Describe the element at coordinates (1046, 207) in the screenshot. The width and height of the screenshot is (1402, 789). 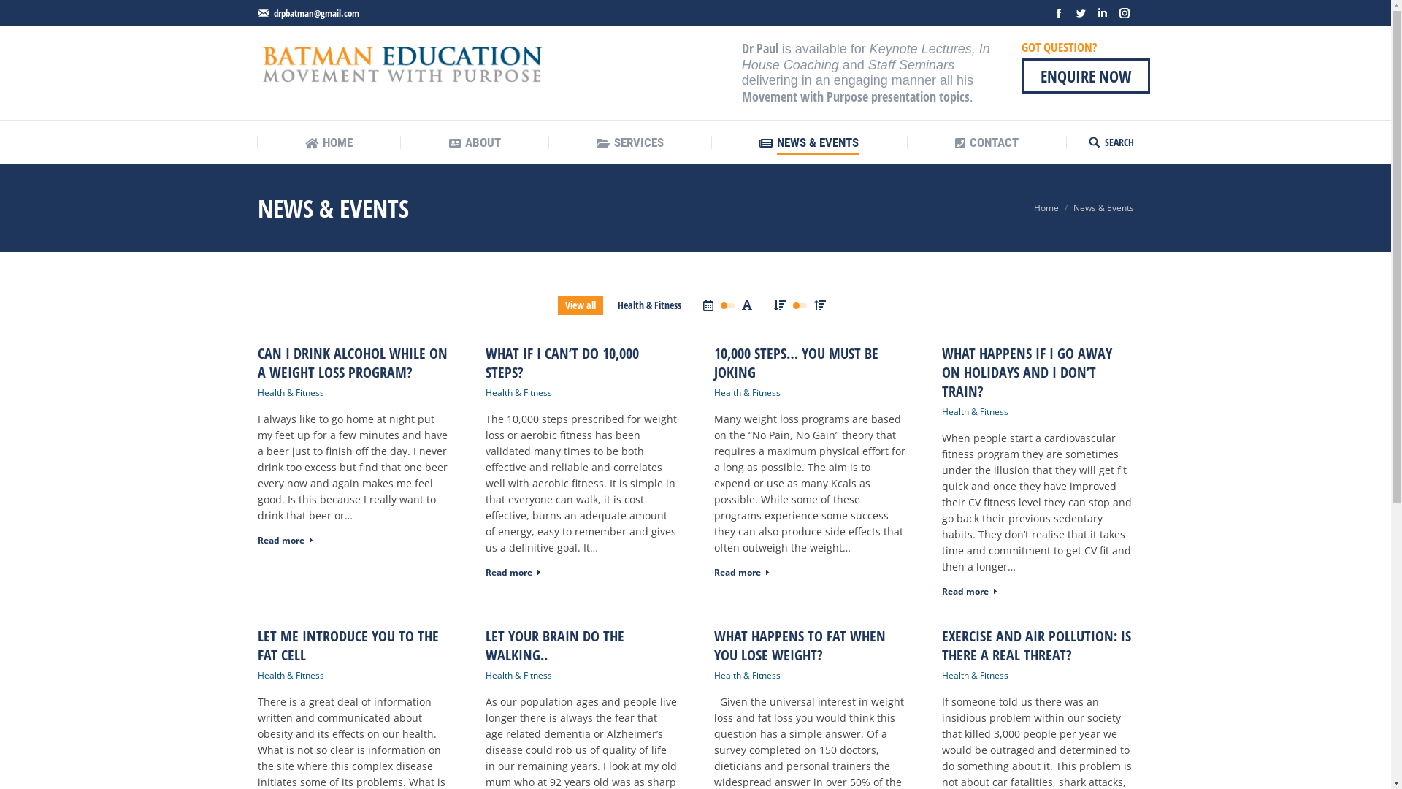
I see `Home` at that location.